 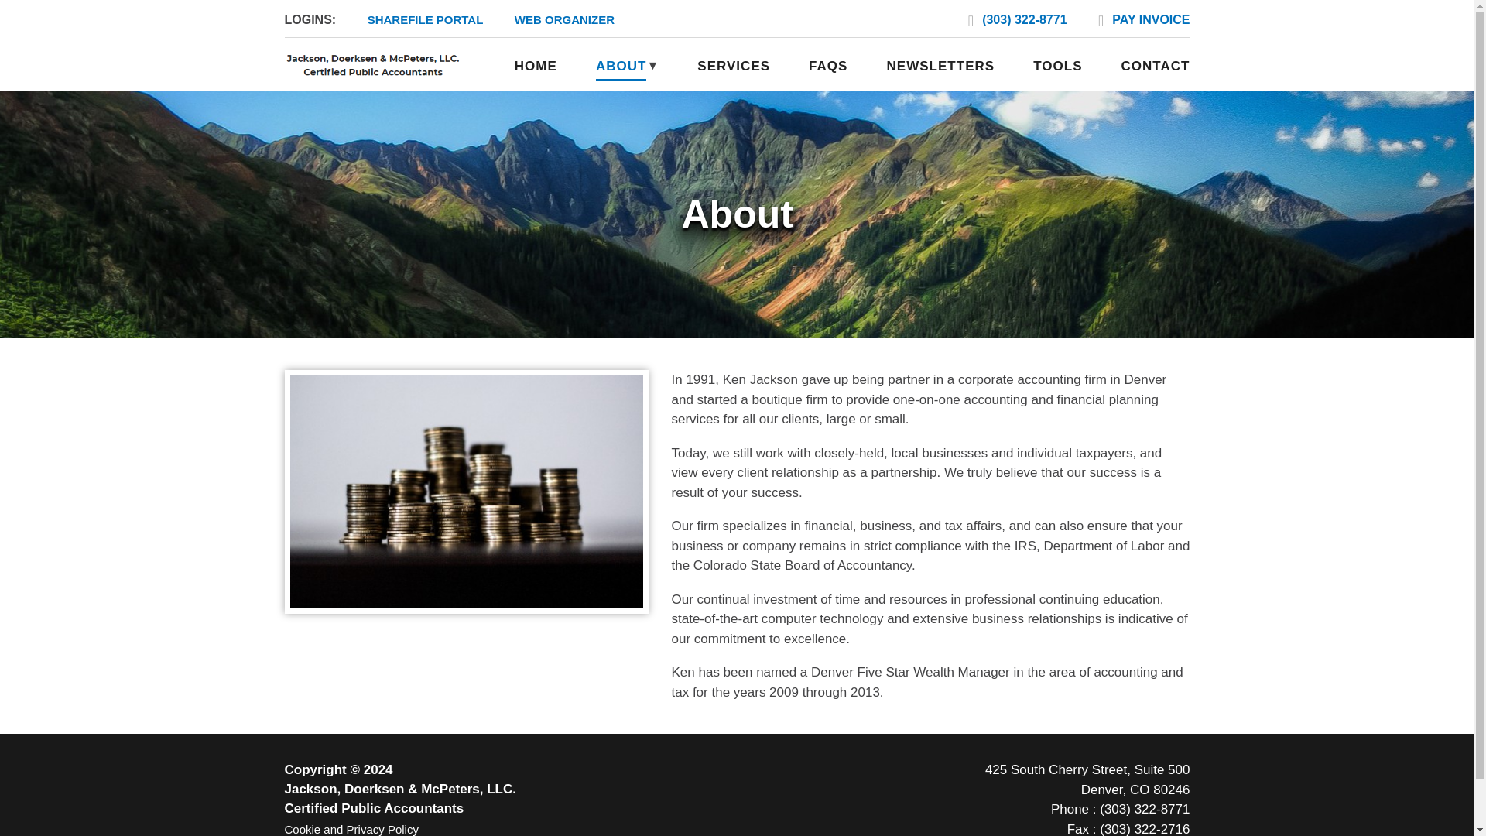 What do you see at coordinates (426, 19) in the screenshot?
I see `ShareFile Portal Login` at bounding box center [426, 19].